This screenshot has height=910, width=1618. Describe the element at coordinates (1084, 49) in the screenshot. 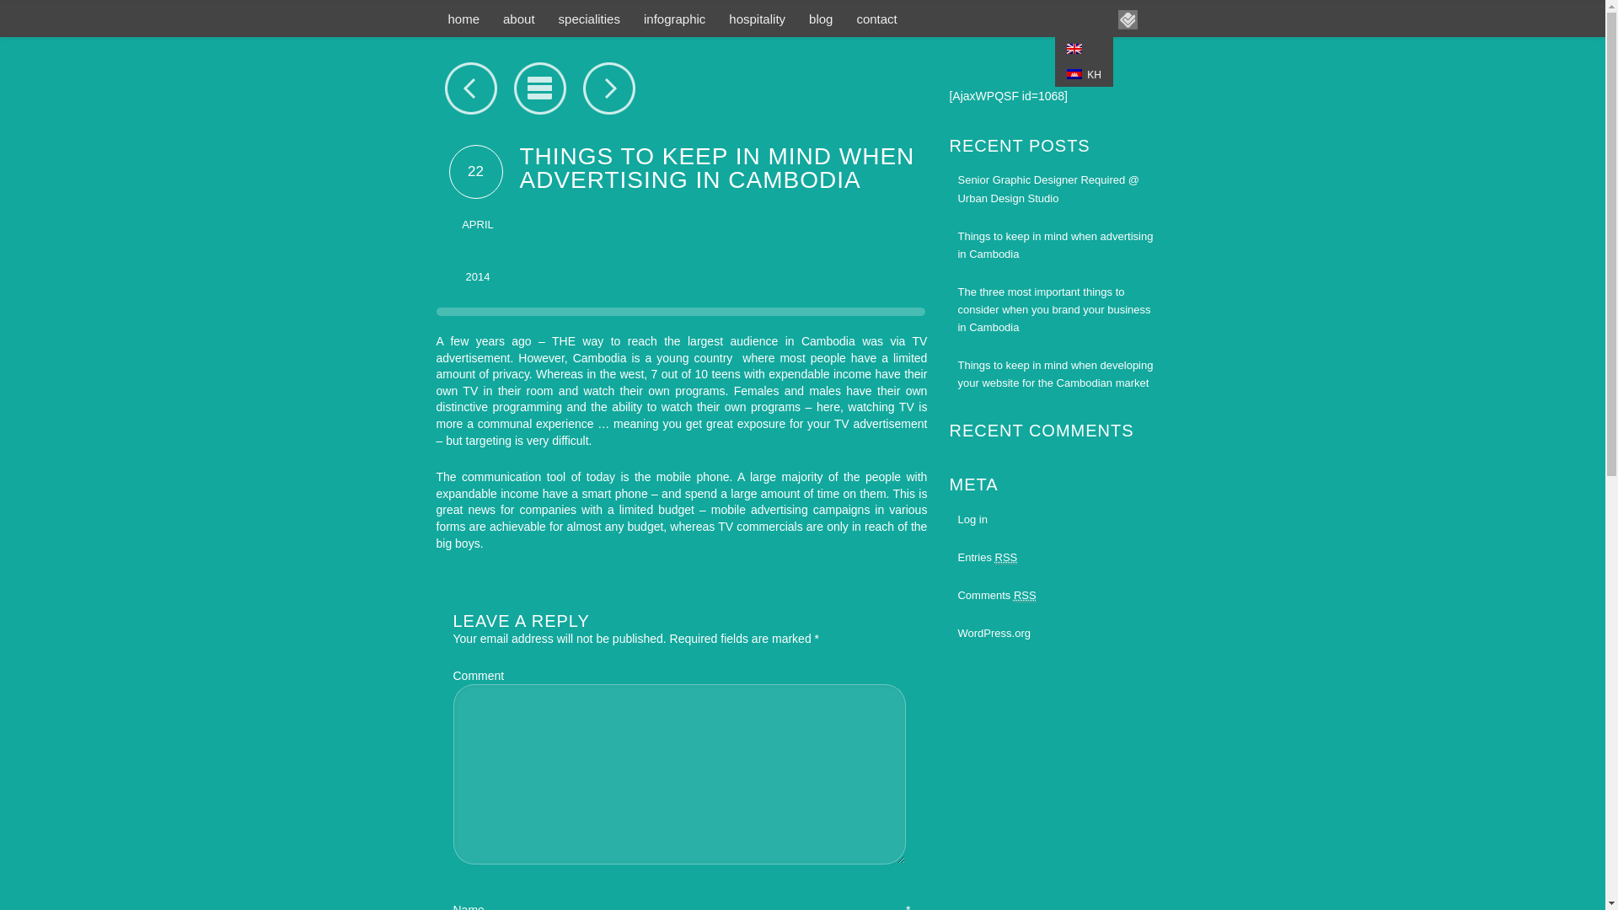

I see `  EN` at that location.